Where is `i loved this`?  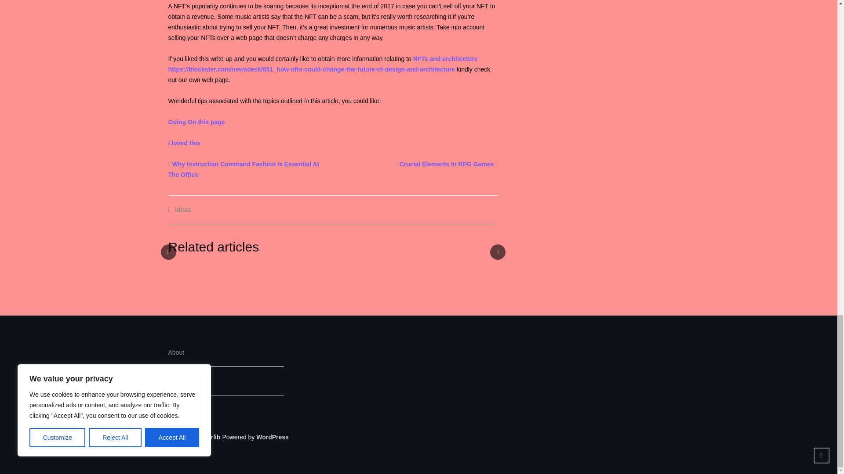
i loved this is located at coordinates (184, 143).